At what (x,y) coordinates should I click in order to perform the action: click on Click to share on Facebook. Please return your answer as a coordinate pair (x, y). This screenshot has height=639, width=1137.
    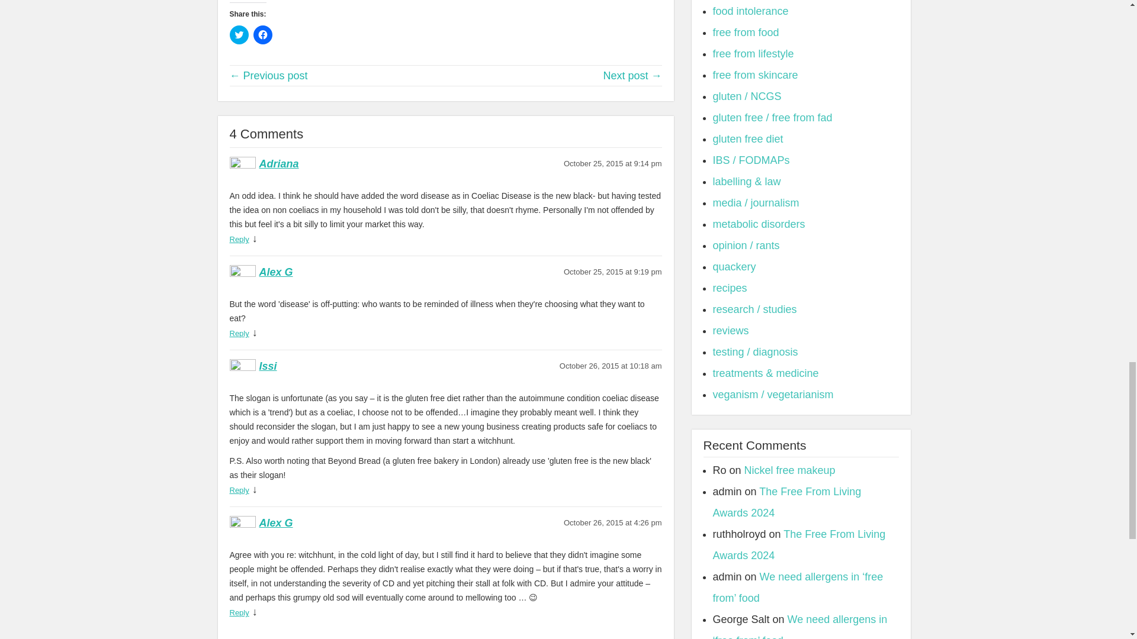
    Looking at the image, I should click on (263, 34).